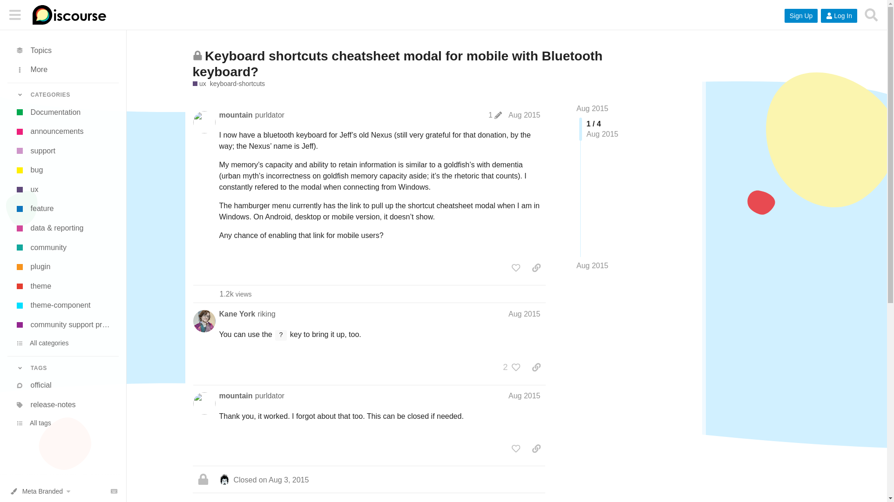  What do you see at coordinates (199, 84) in the screenshot?
I see `ux` at bounding box center [199, 84].